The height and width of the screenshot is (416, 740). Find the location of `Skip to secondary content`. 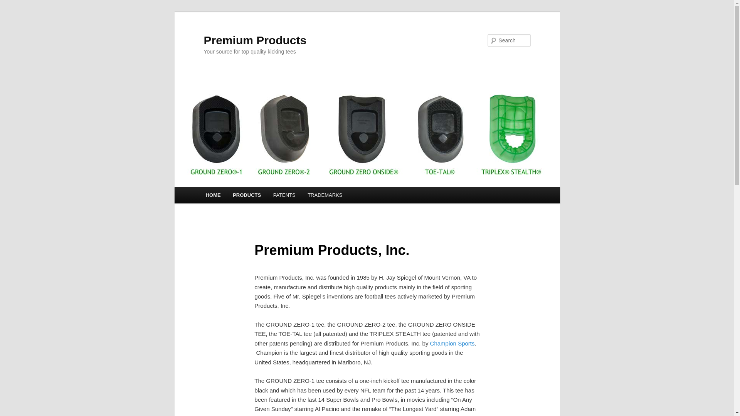

Skip to secondary content is located at coordinates (244, 196).